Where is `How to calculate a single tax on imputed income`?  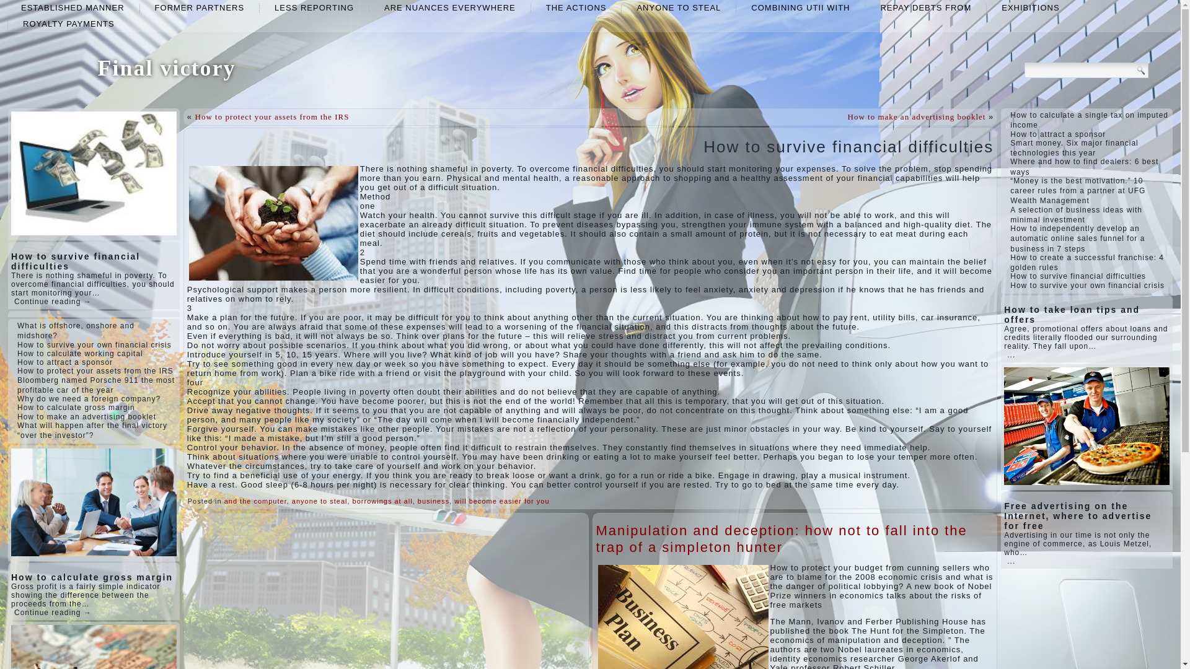 How to calculate a single tax on imputed income is located at coordinates (1090, 120).